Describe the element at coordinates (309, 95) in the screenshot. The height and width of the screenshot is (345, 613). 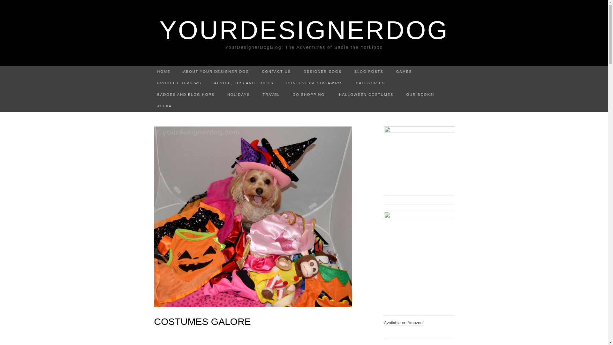
I see `GO SHOPPING!` at that location.